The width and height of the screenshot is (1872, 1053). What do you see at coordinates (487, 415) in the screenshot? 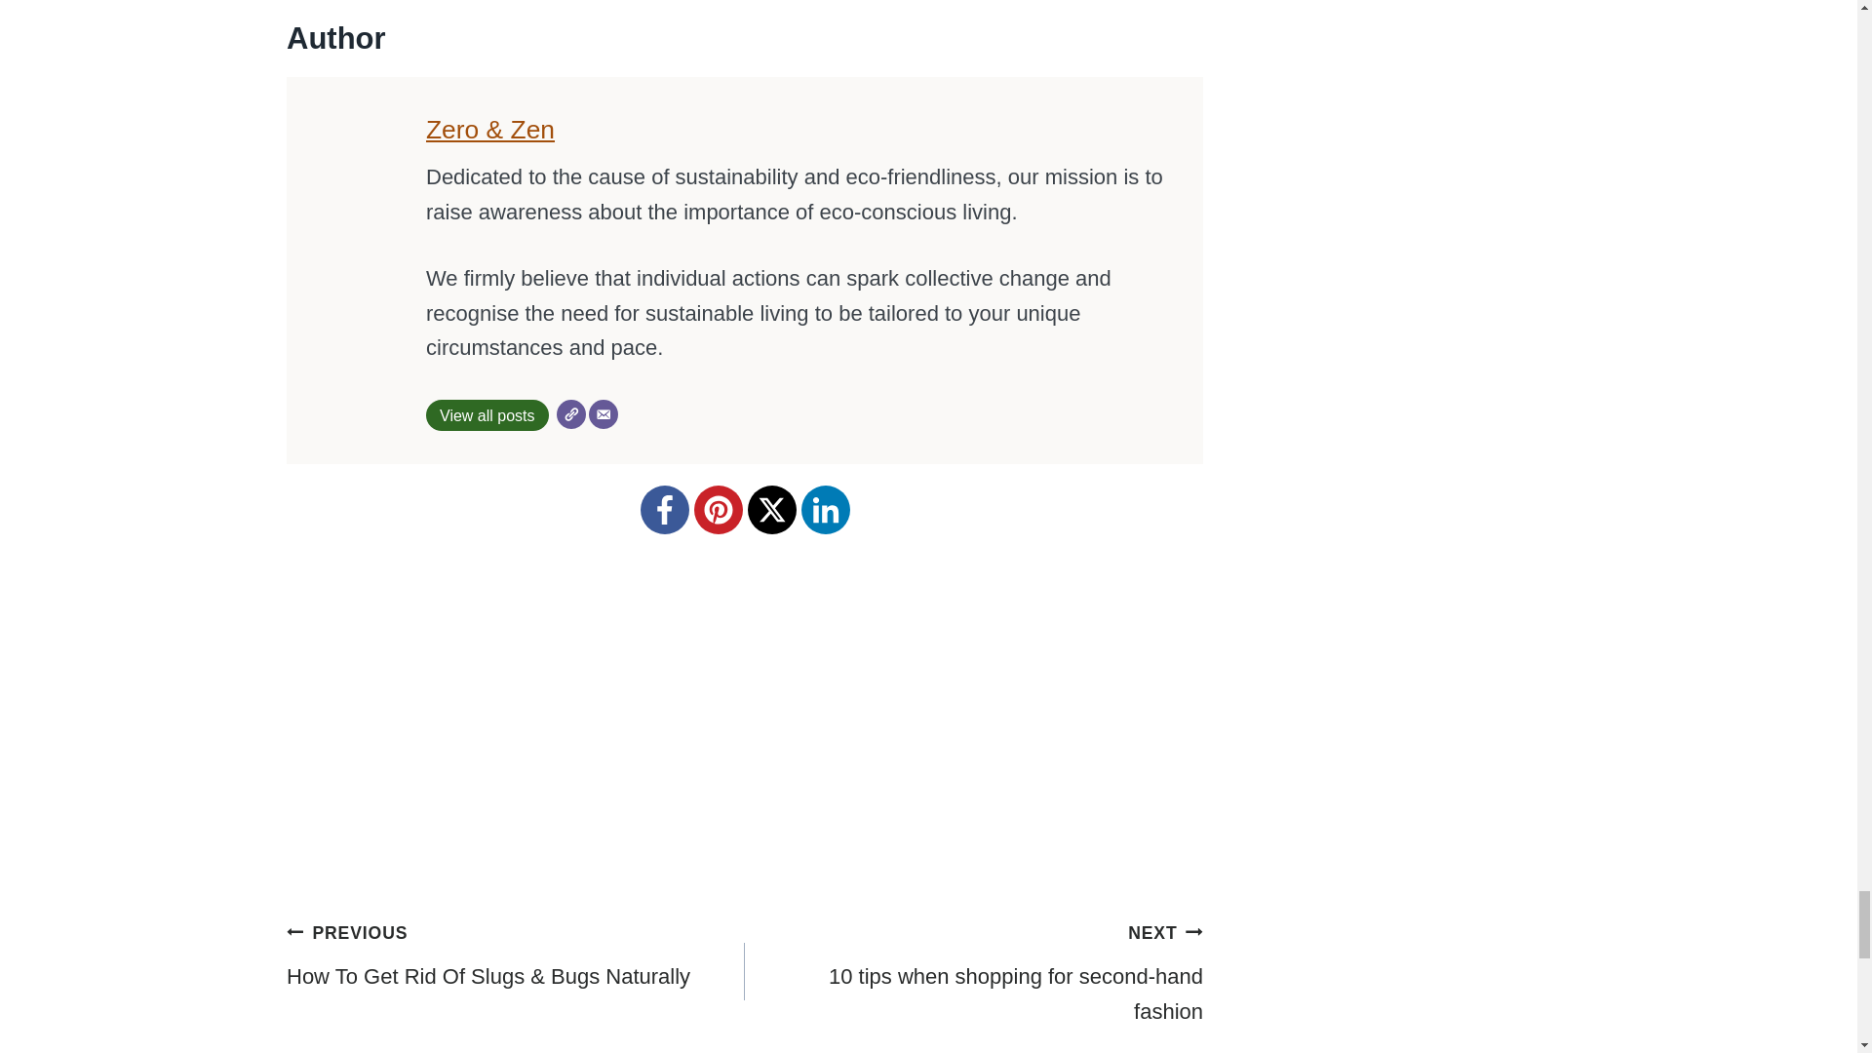
I see `View all posts` at bounding box center [487, 415].